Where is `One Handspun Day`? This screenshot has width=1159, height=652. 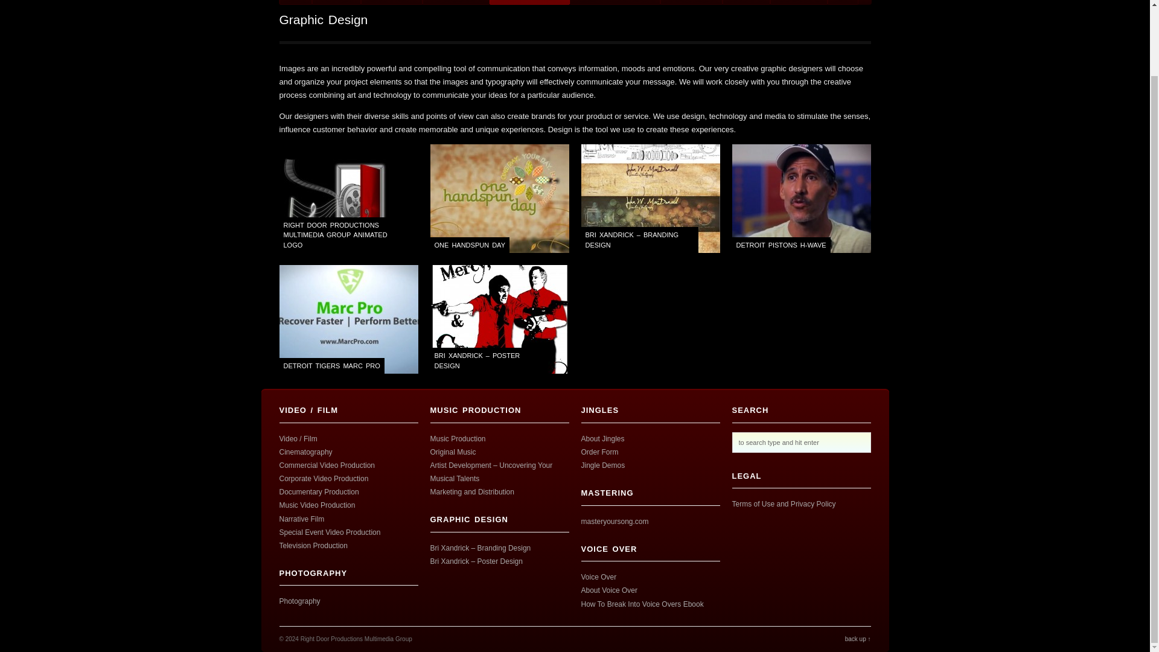 One Handspun Day is located at coordinates (499, 198).